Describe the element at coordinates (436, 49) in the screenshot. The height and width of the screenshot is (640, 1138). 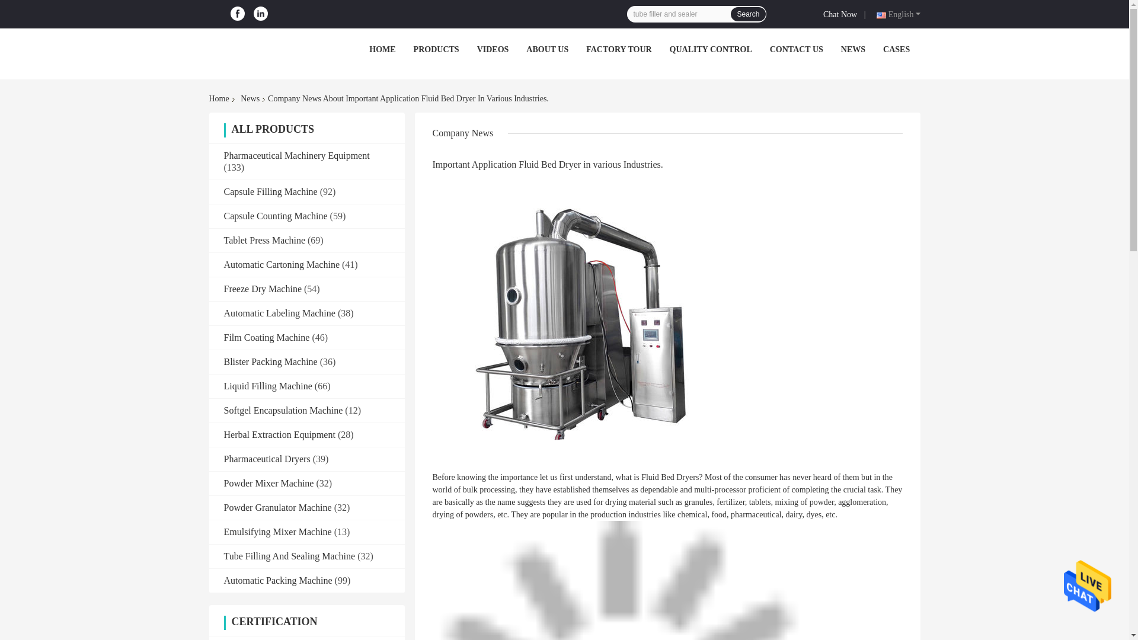
I see `PRODUCTS` at that location.